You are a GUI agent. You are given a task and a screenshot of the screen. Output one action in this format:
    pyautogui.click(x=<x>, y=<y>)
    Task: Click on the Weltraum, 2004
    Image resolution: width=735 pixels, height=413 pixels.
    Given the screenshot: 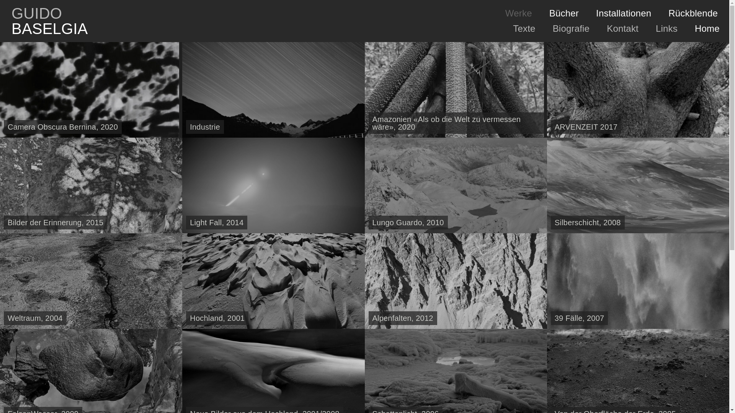 What is the action you would take?
    pyautogui.click(x=91, y=281)
    